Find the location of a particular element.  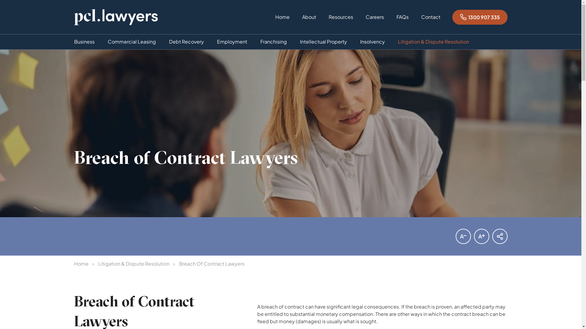

FAQs is located at coordinates (402, 21).